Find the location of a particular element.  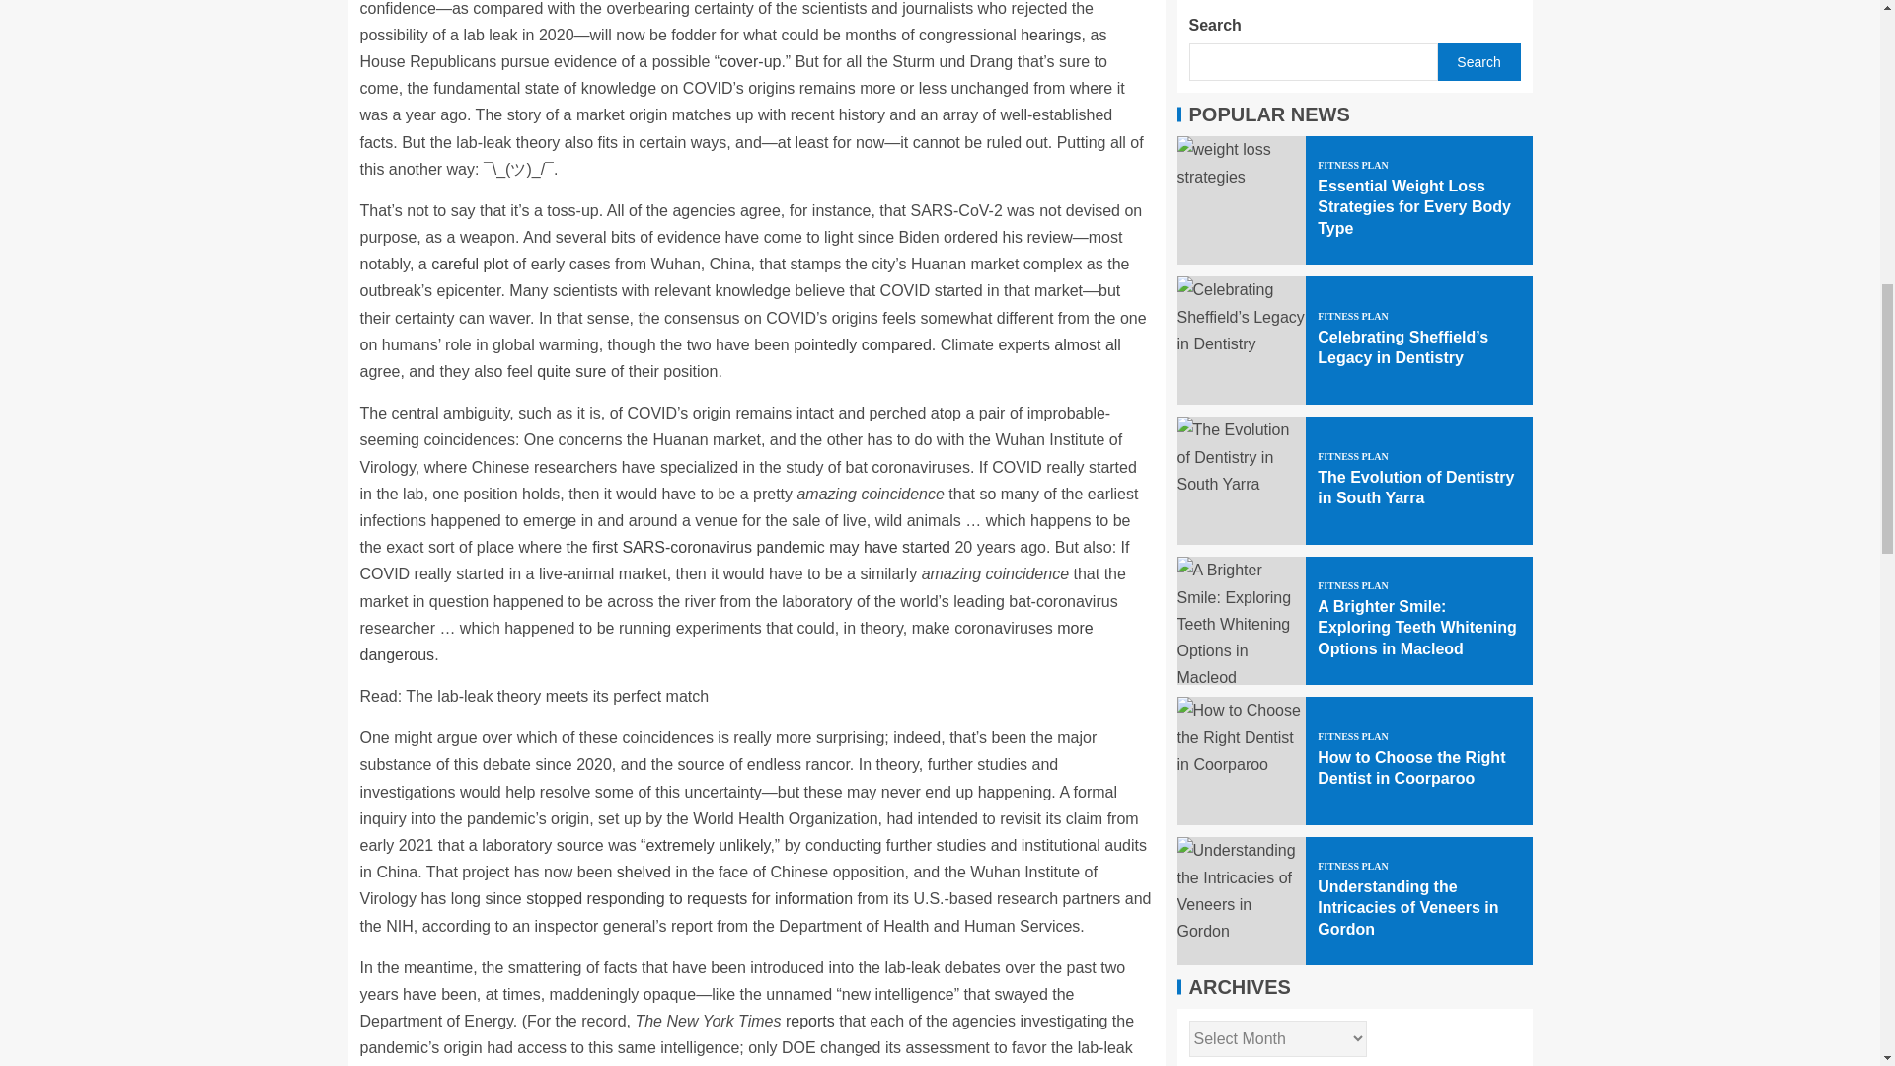

hearings is located at coordinates (1050, 36).